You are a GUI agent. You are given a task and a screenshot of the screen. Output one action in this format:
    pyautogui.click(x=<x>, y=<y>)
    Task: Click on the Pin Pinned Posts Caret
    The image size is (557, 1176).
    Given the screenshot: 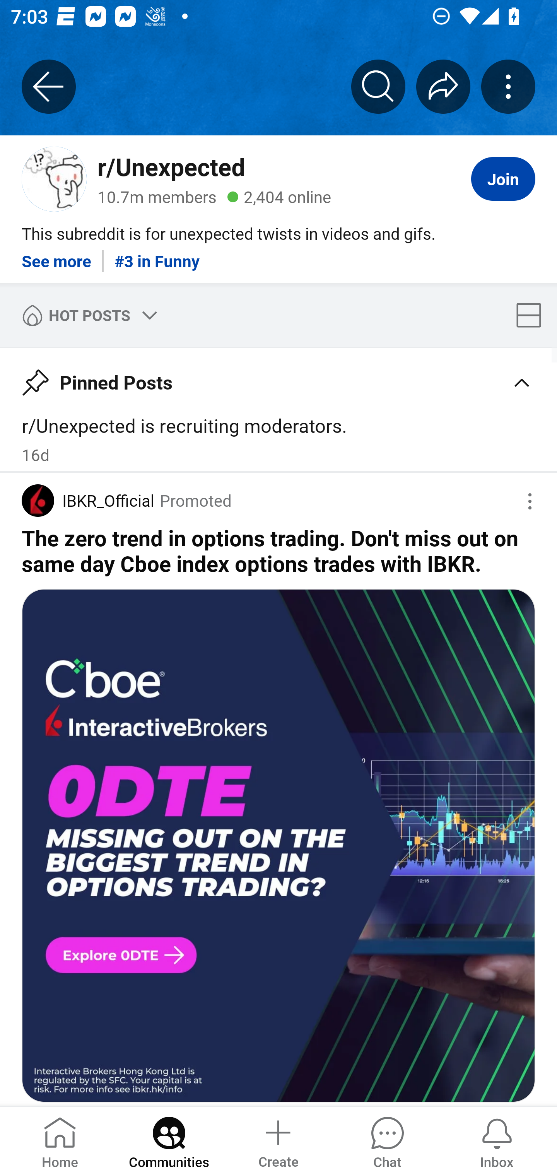 What is the action you would take?
    pyautogui.click(x=278, y=377)
    